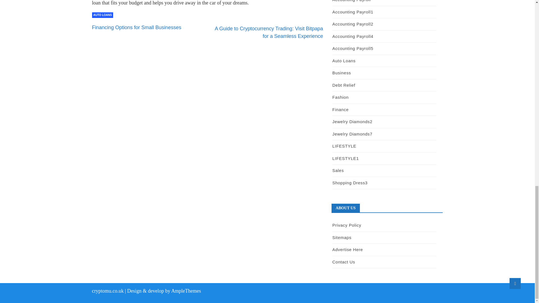 The image size is (539, 303). I want to click on AUTO LOANS, so click(103, 15).